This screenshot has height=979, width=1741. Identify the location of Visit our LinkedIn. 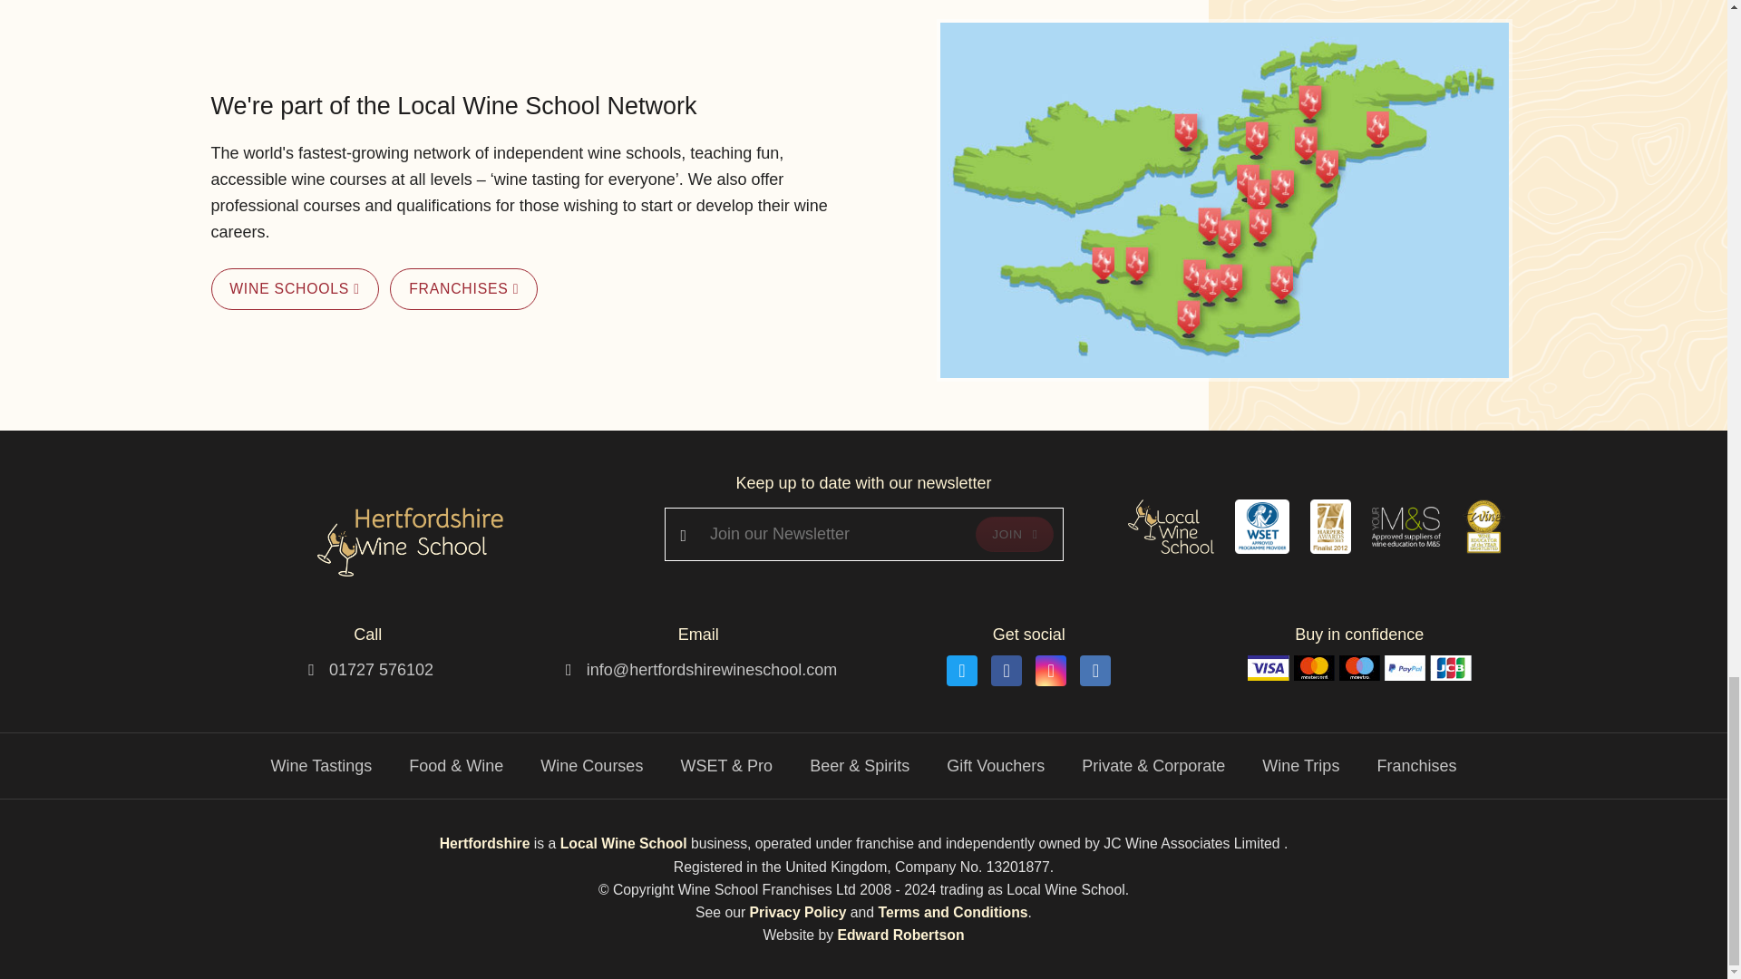
(1094, 671).